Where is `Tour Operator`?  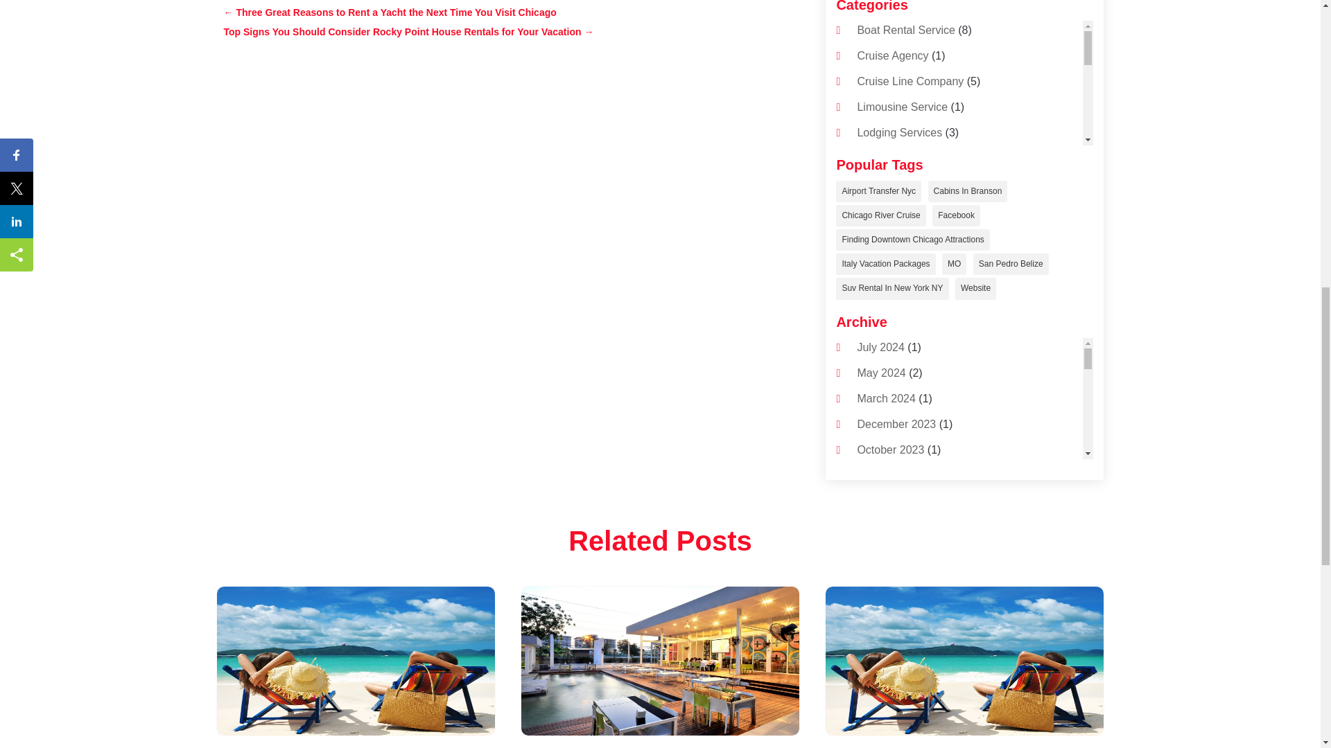
Tour Operator is located at coordinates (891, 210).